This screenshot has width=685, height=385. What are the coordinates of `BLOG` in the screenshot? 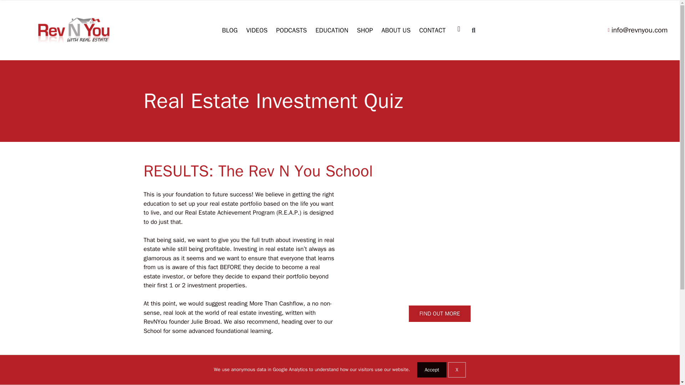 It's located at (230, 30).